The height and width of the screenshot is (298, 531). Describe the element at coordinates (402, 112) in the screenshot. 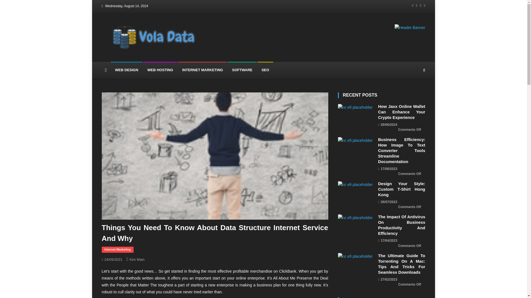

I see `How Jaxx Online Wallet Can Enhance Your Crypto Experience` at that location.